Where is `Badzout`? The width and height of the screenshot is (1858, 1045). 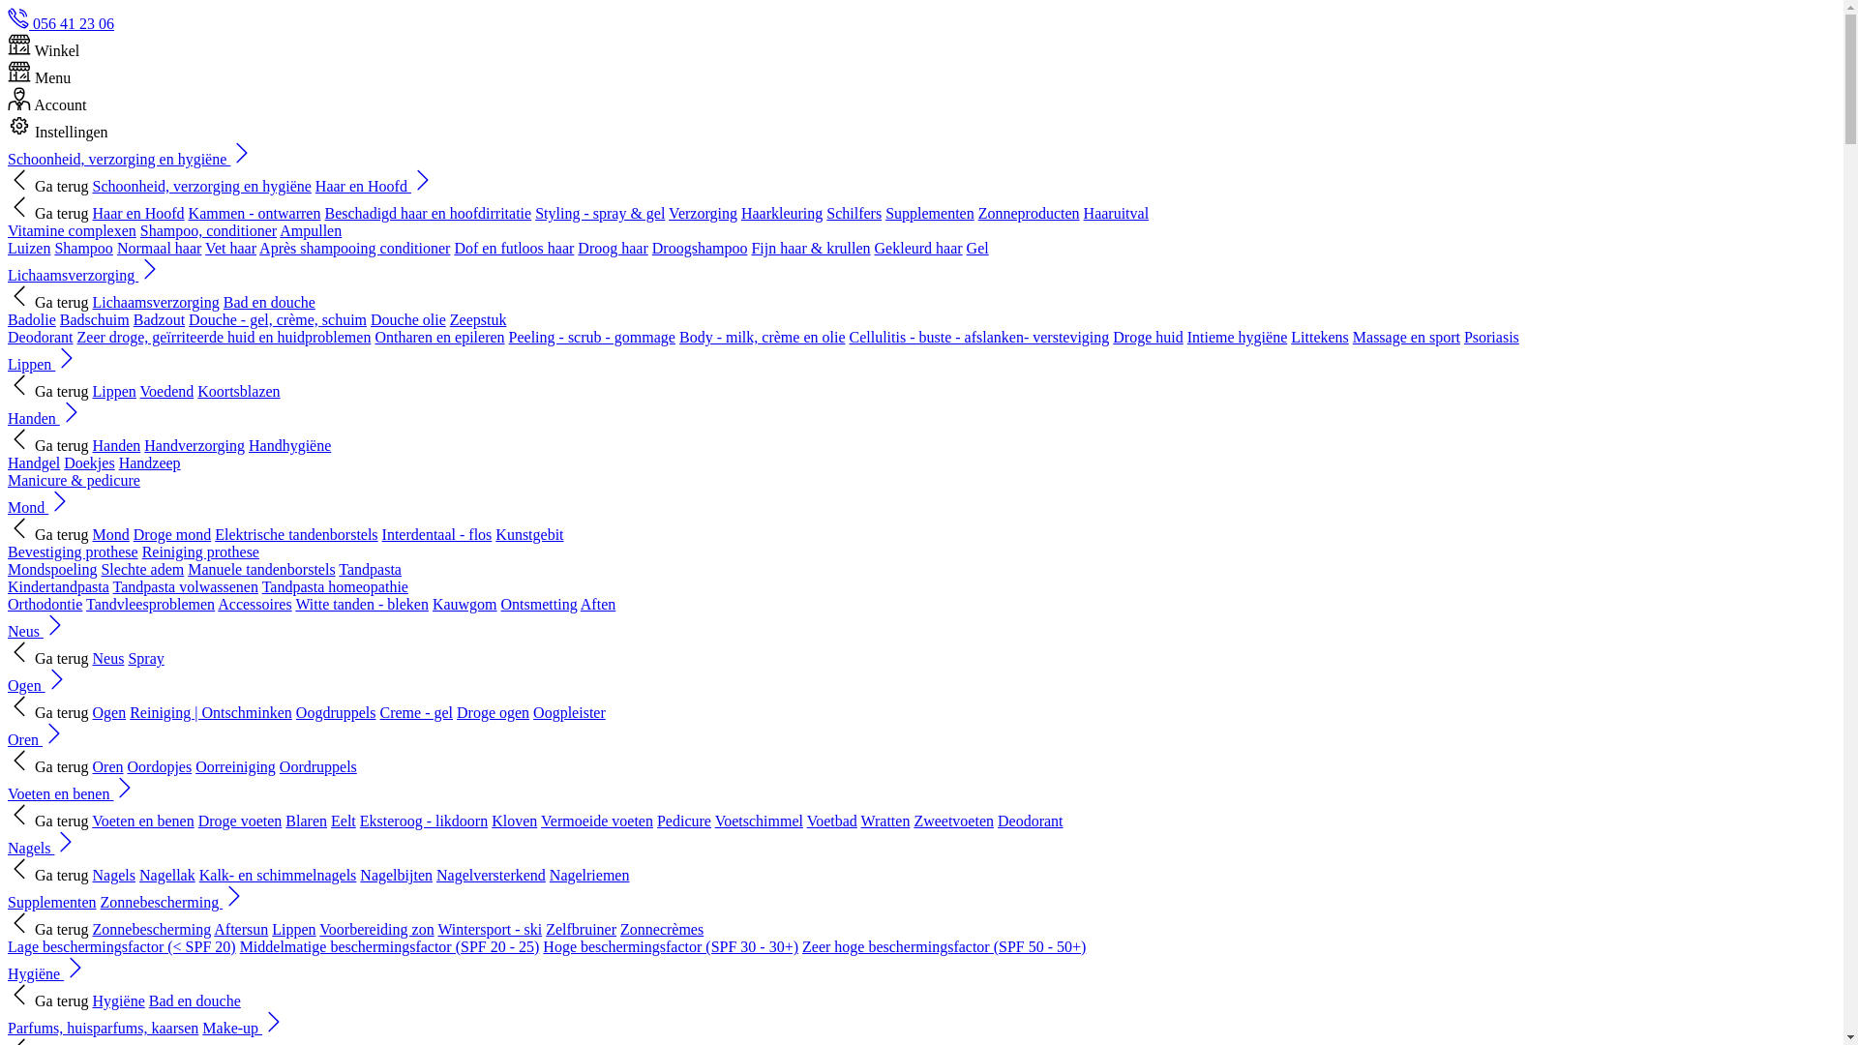 Badzout is located at coordinates (159, 319).